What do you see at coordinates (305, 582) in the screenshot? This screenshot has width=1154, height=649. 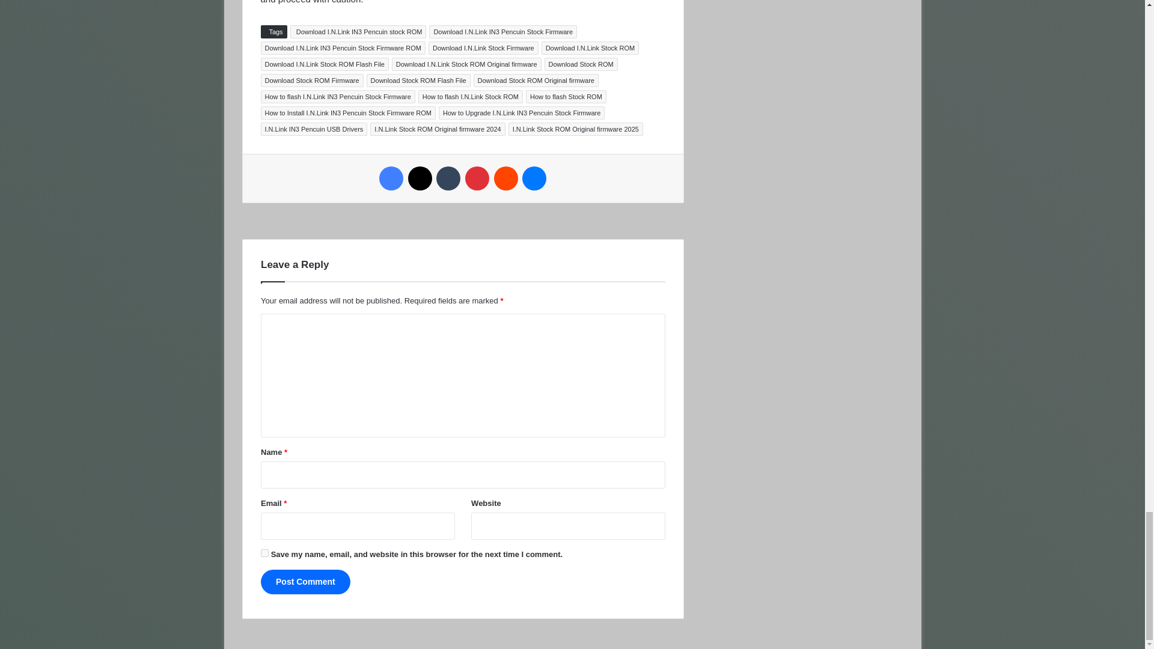 I see `Post Comment` at bounding box center [305, 582].